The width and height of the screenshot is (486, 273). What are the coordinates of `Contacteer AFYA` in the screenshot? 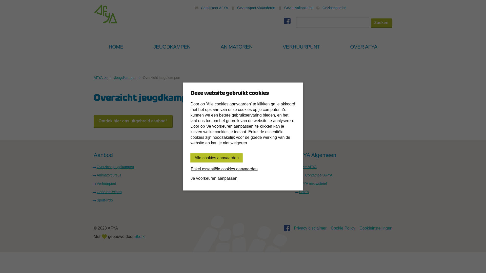 It's located at (212, 8).